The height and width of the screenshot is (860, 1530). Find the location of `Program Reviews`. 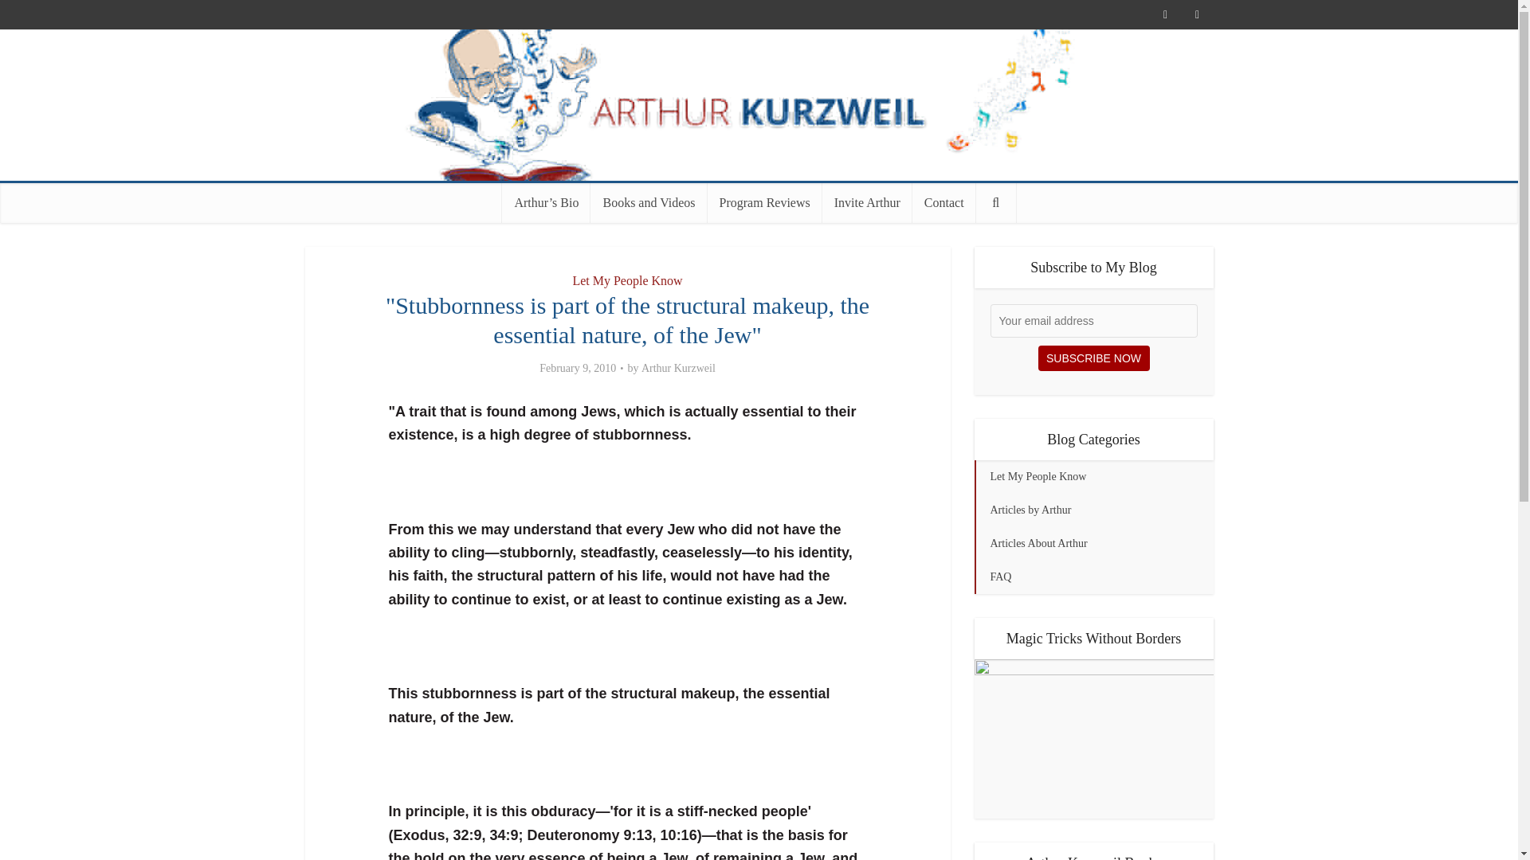

Program Reviews is located at coordinates (765, 202).